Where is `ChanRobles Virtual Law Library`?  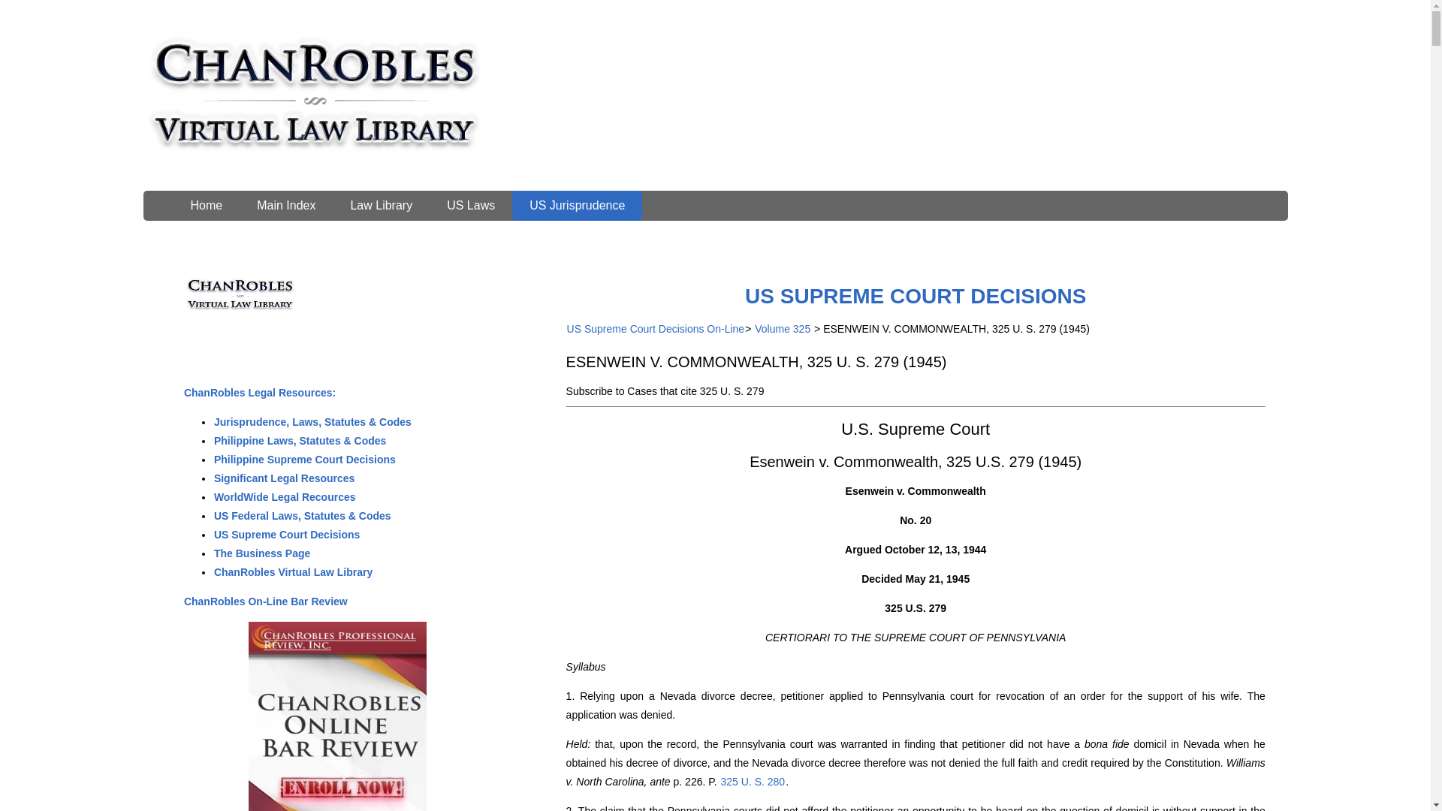 ChanRobles Virtual Law Library is located at coordinates (293, 572).